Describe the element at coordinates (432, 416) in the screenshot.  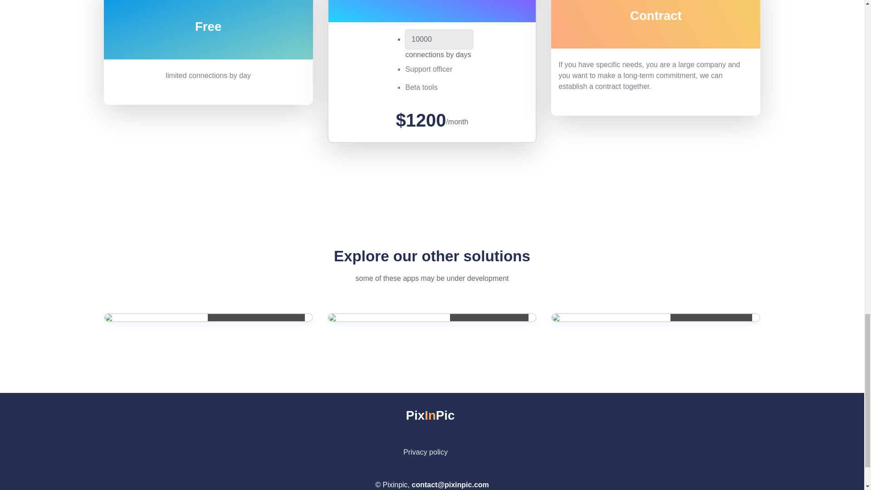
I see `Privacy policy` at that location.